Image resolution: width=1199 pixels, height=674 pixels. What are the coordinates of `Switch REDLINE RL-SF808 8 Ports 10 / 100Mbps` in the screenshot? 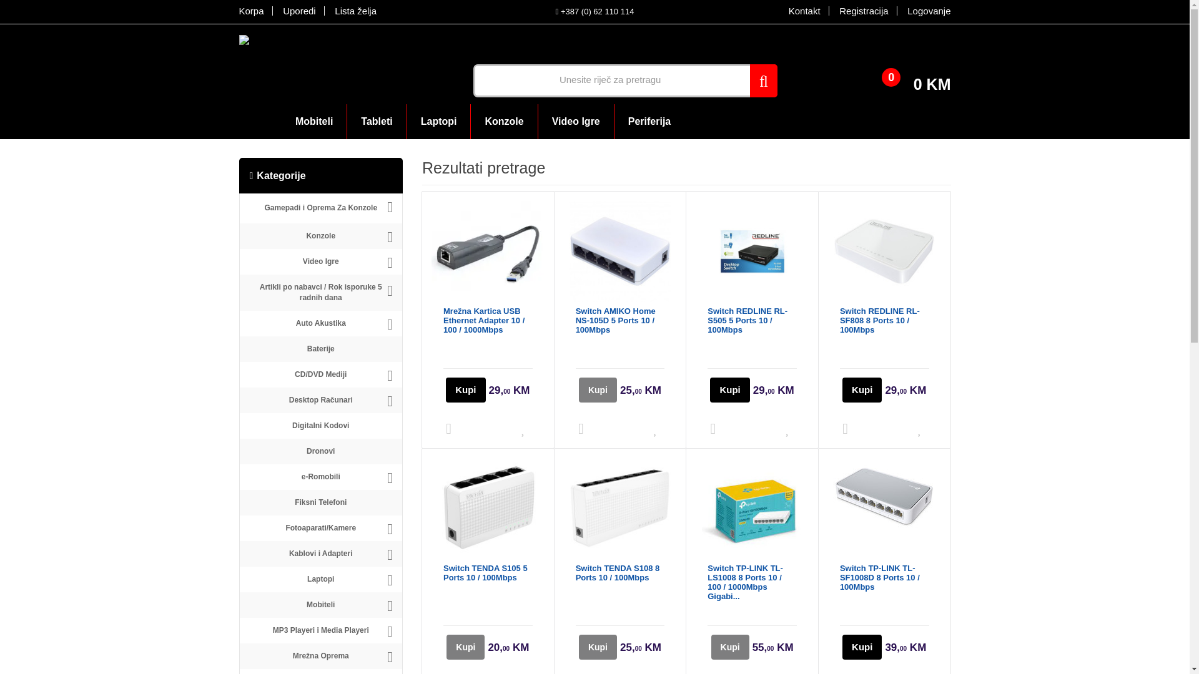 It's located at (884, 321).